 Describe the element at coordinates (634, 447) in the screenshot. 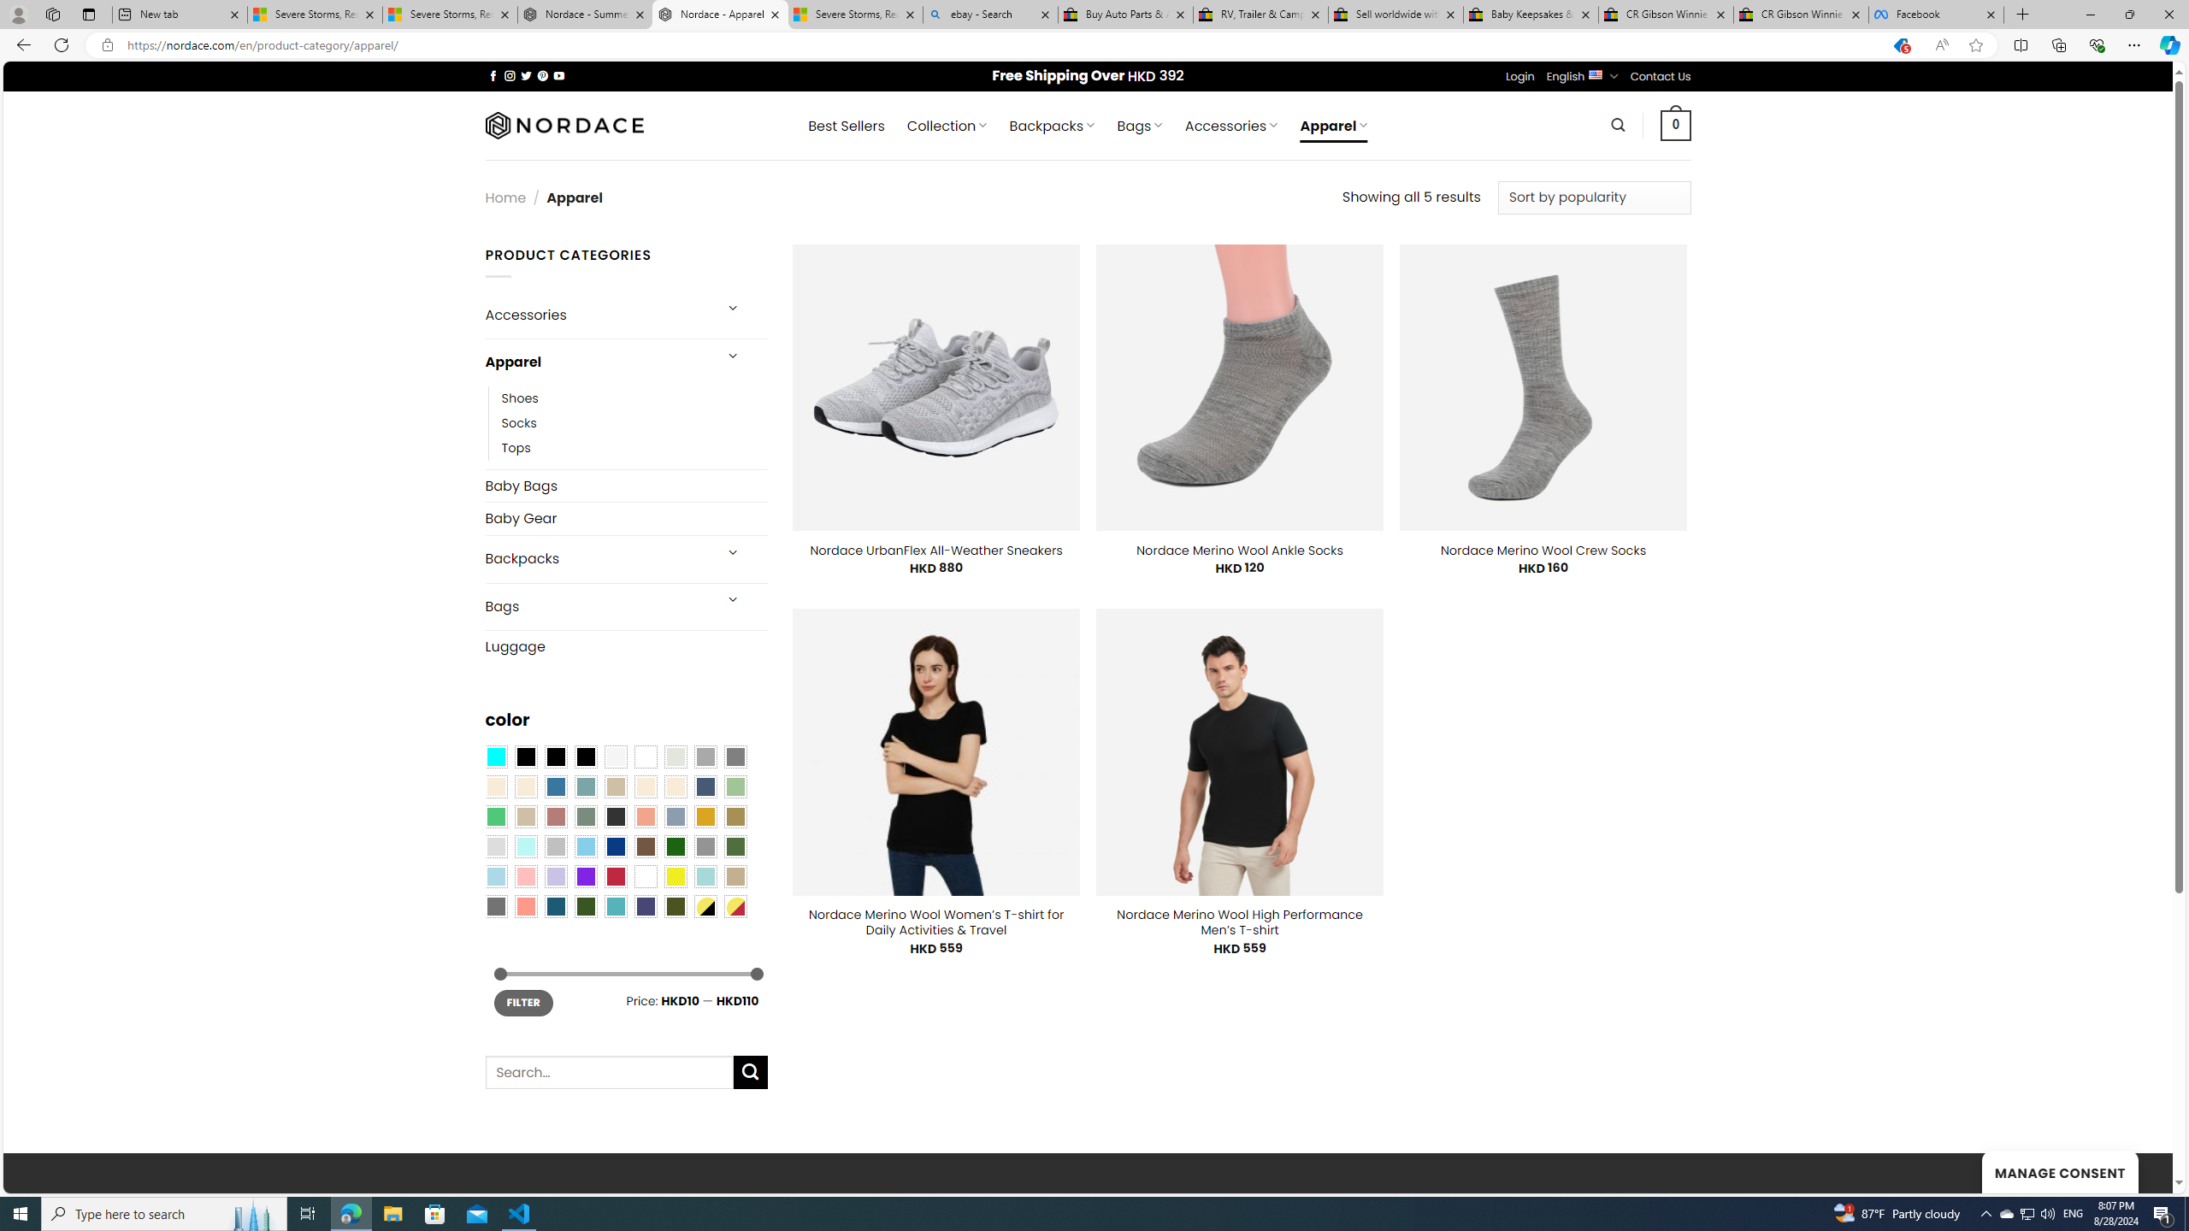

I see `Tops` at that location.